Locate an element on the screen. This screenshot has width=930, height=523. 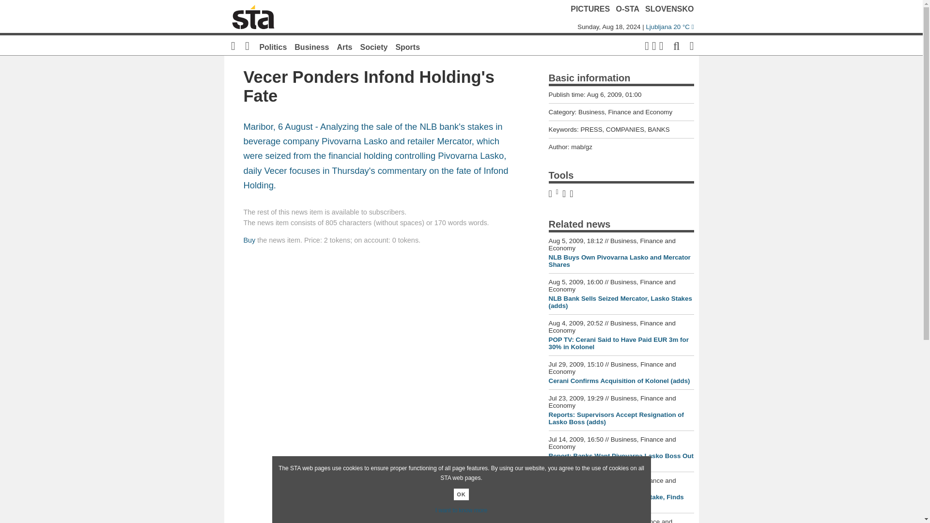
NLB Buys Own Pivovarna Lasko and Mercator Shares is located at coordinates (619, 261).